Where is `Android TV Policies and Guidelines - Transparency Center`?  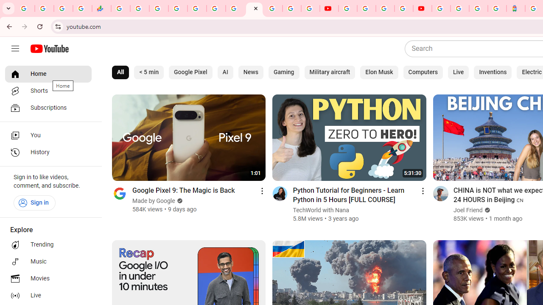 Android TV Policies and Guidelines - Transparency Center is located at coordinates (235, 8).